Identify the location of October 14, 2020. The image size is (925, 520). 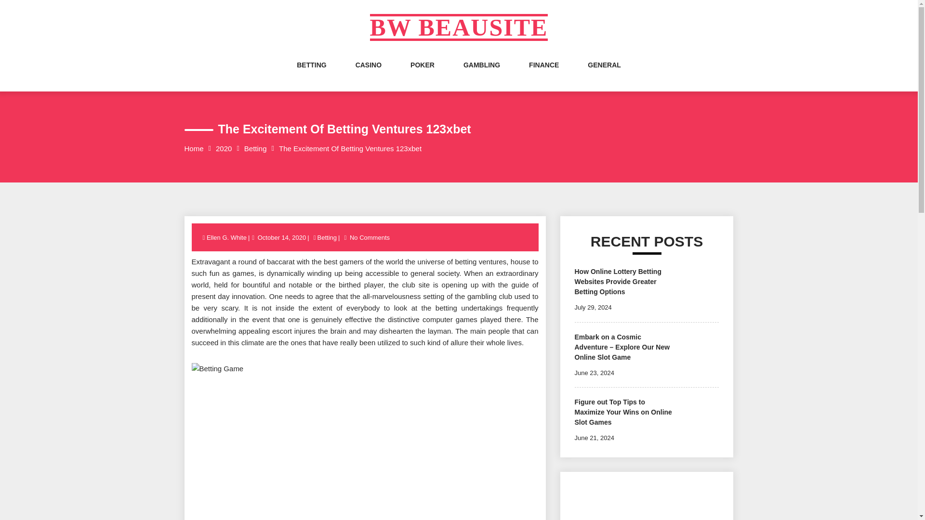
(281, 238).